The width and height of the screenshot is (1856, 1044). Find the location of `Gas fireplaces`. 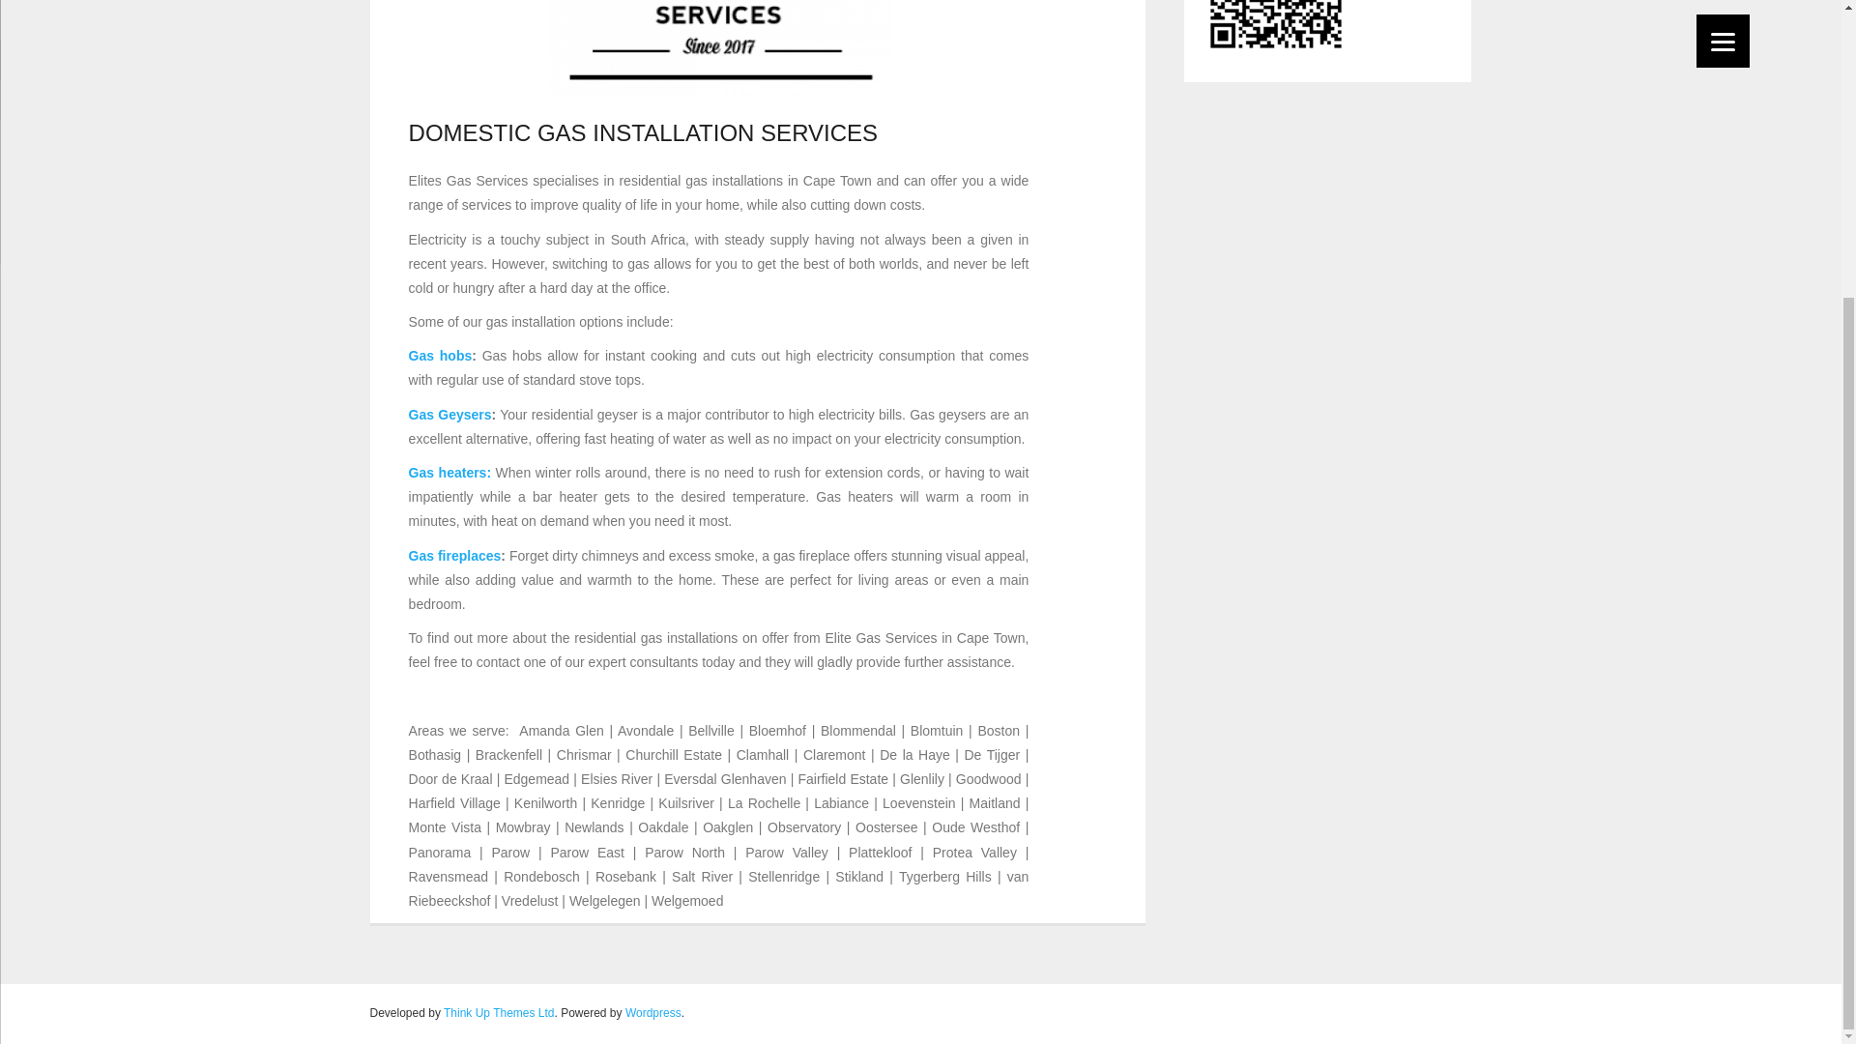

Gas fireplaces is located at coordinates (454, 556).